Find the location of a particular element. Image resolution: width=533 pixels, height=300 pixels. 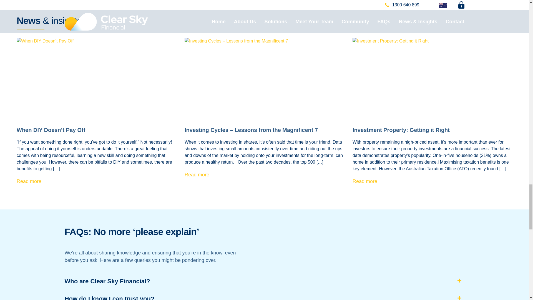

Read more is located at coordinates (197, 174).